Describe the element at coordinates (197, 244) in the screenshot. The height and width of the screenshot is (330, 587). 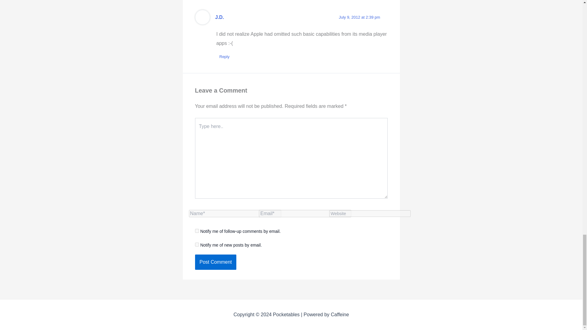
I see `subscribe` at that location.